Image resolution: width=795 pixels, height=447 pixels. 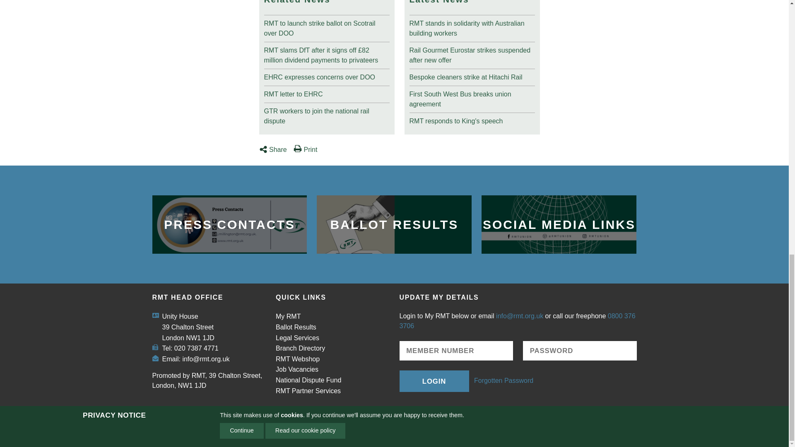 What do you see at coordinates (326, 92) in the screenshot?
I see `news` at bounding box center [326, 92].